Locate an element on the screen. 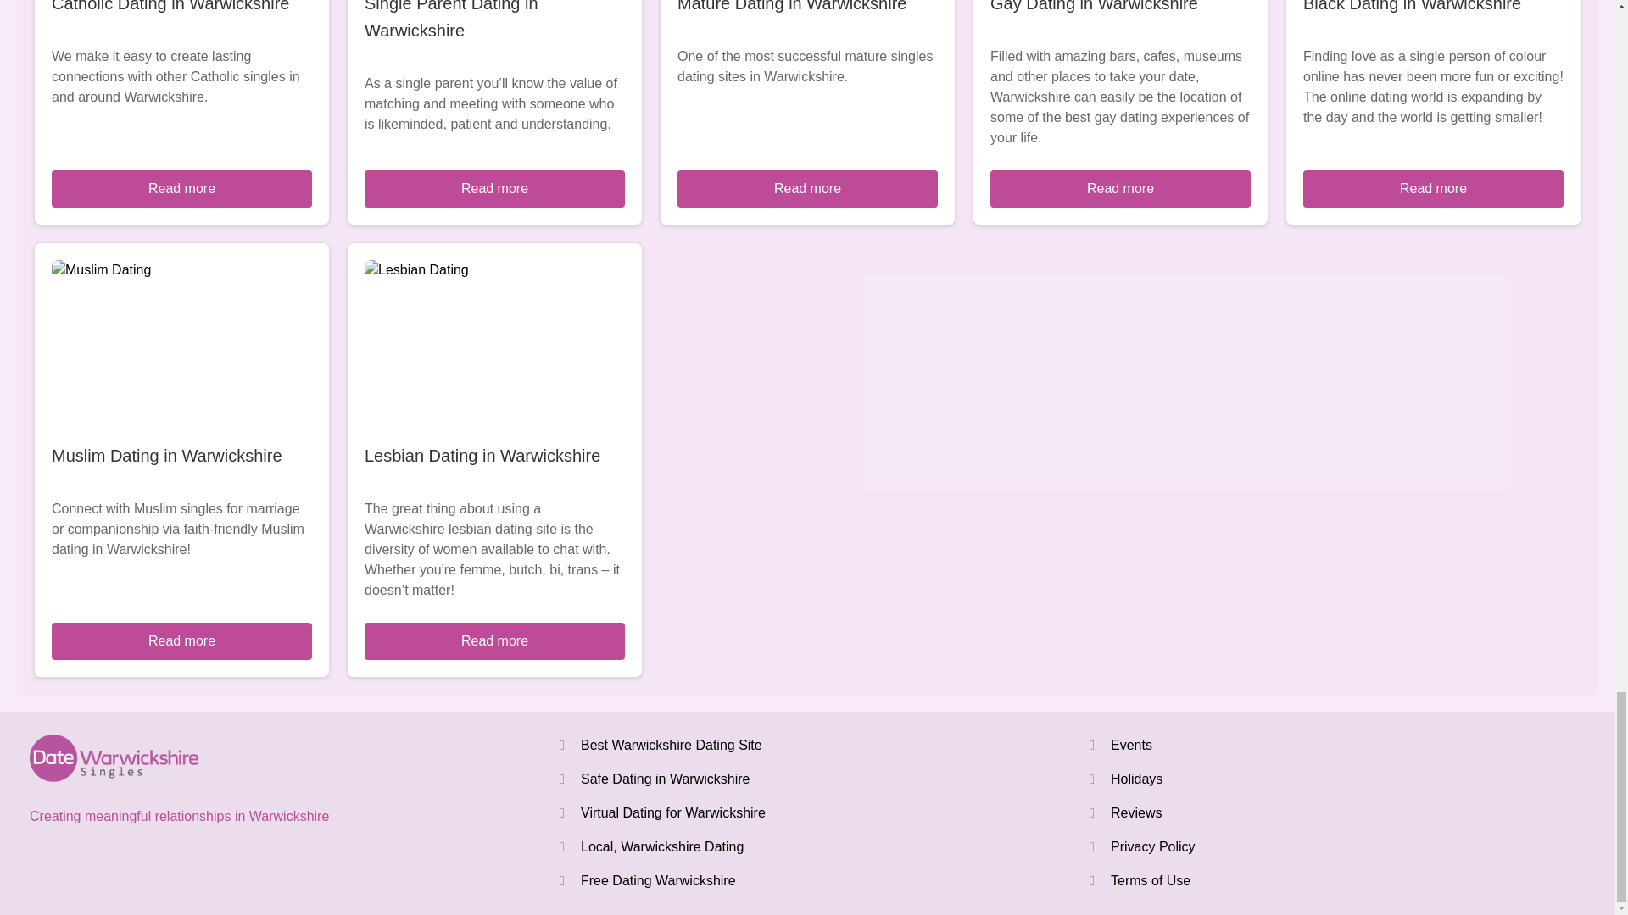  Read more is located at coordinates (1433, 188).